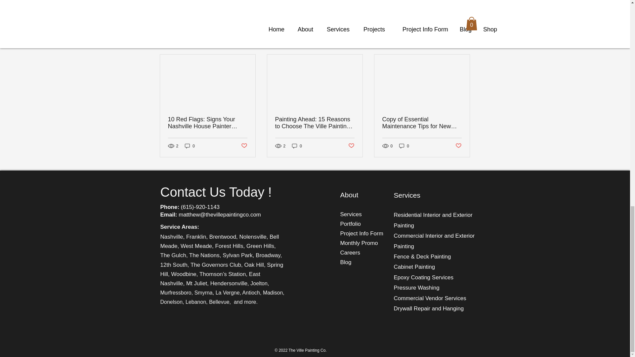 Image resolution: width=635 pixels, height=357 pixels. Describe the element at coordinates (350, 253) in the screenshot. I see `Careers` at that location.